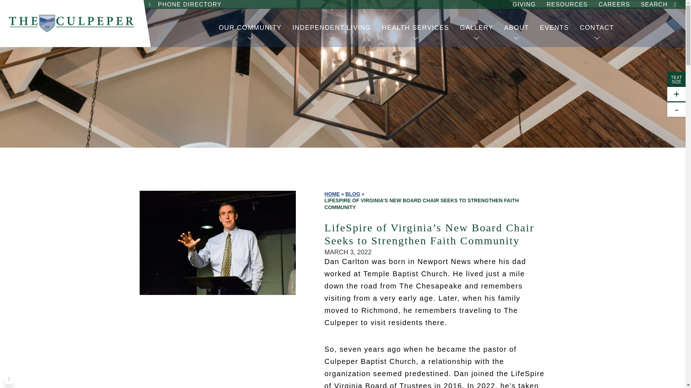  I want to click on PHONE DIRECTORY, so click(189, 4).